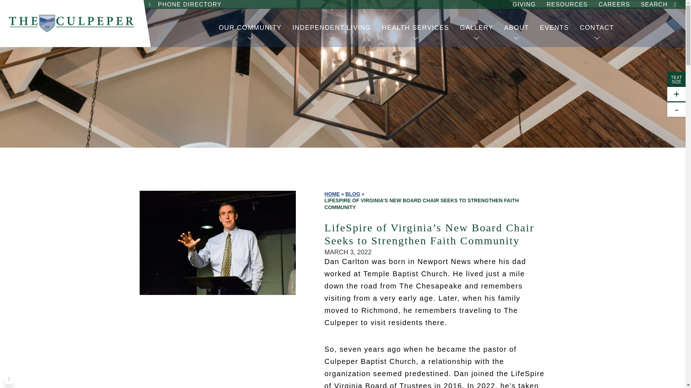  I want to click on PHONE DIRECTORY, so click(189, 4).